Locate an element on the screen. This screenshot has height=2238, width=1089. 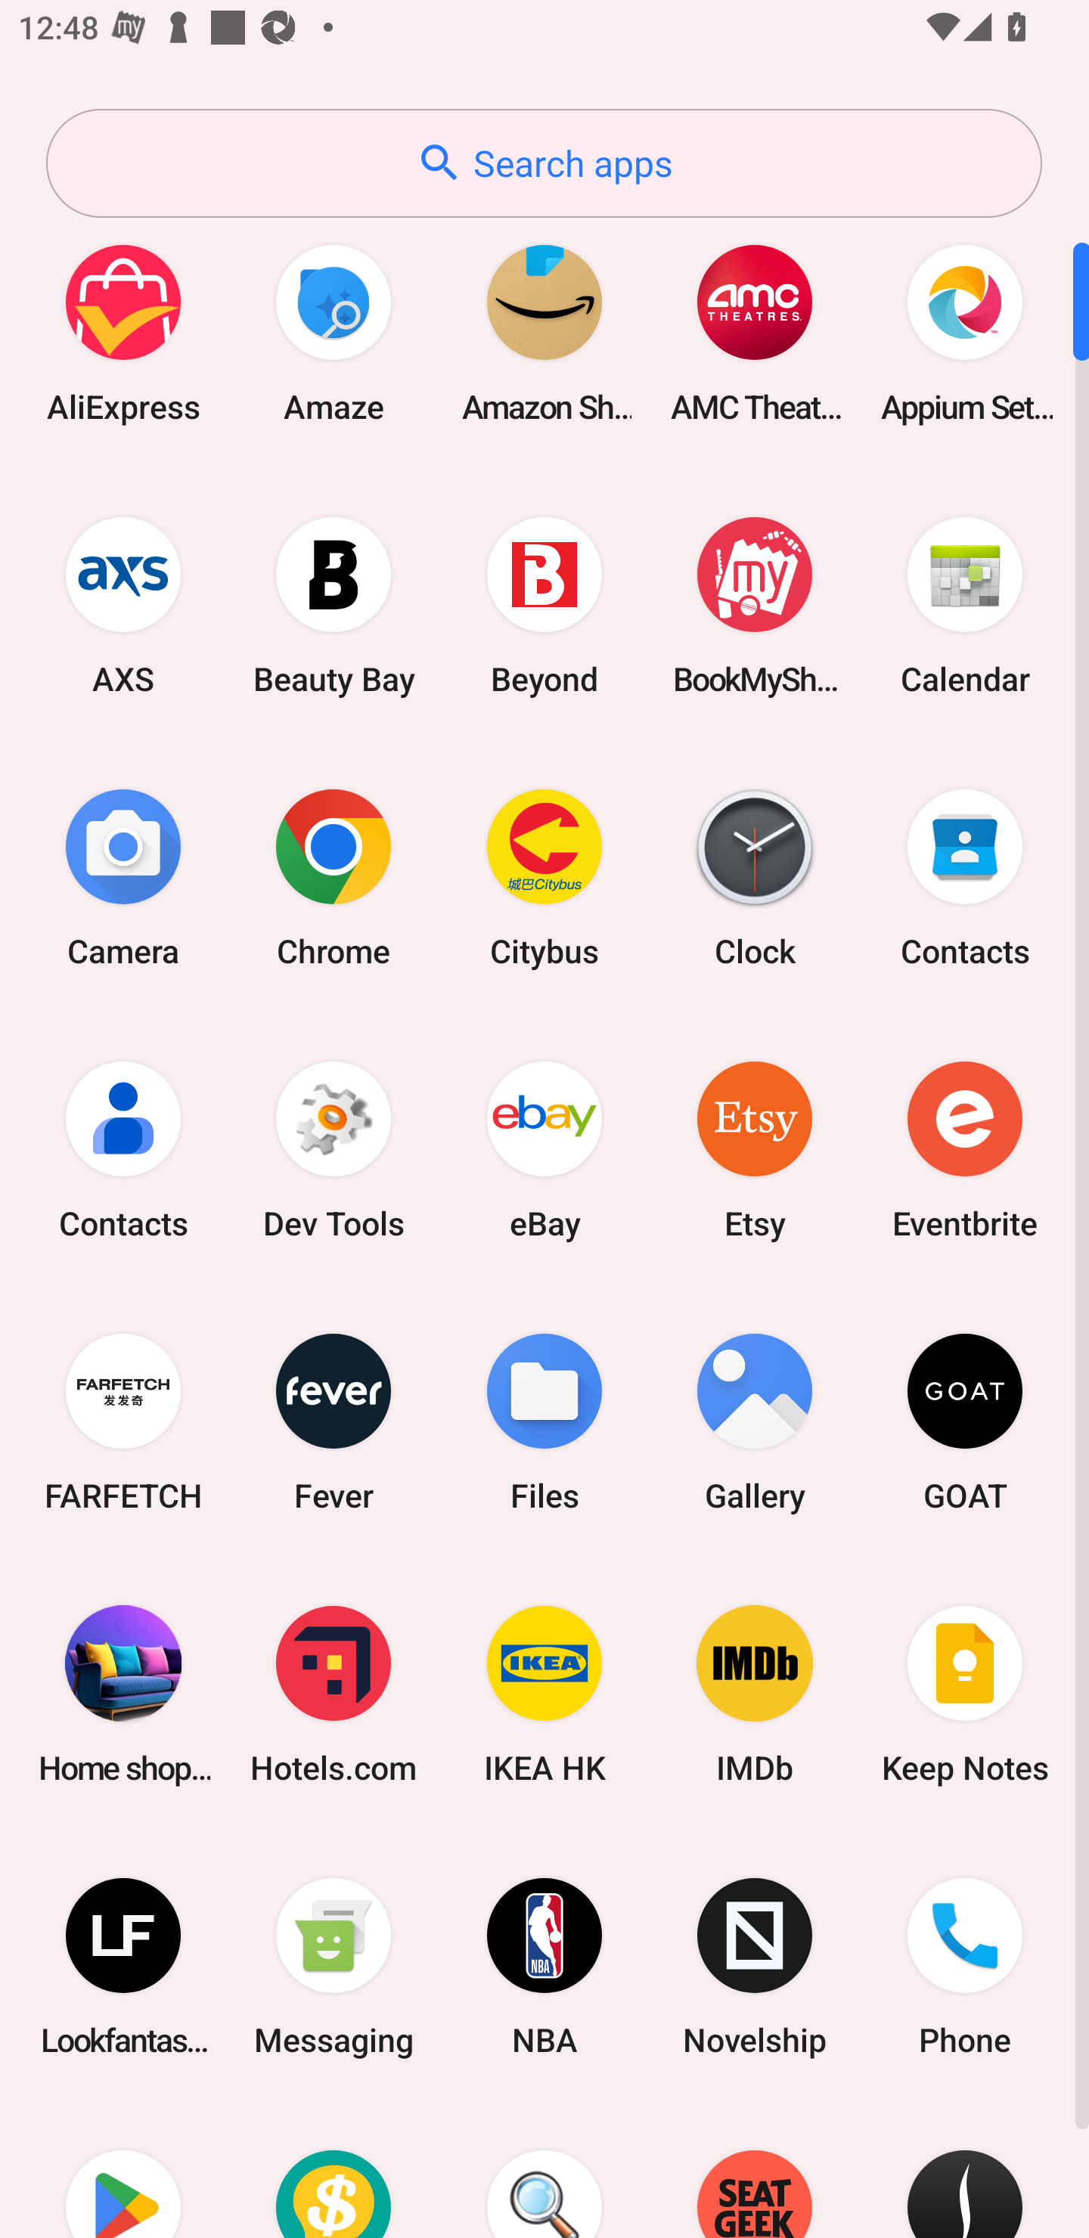
Appium Settings is located at coordinates (965, 333).